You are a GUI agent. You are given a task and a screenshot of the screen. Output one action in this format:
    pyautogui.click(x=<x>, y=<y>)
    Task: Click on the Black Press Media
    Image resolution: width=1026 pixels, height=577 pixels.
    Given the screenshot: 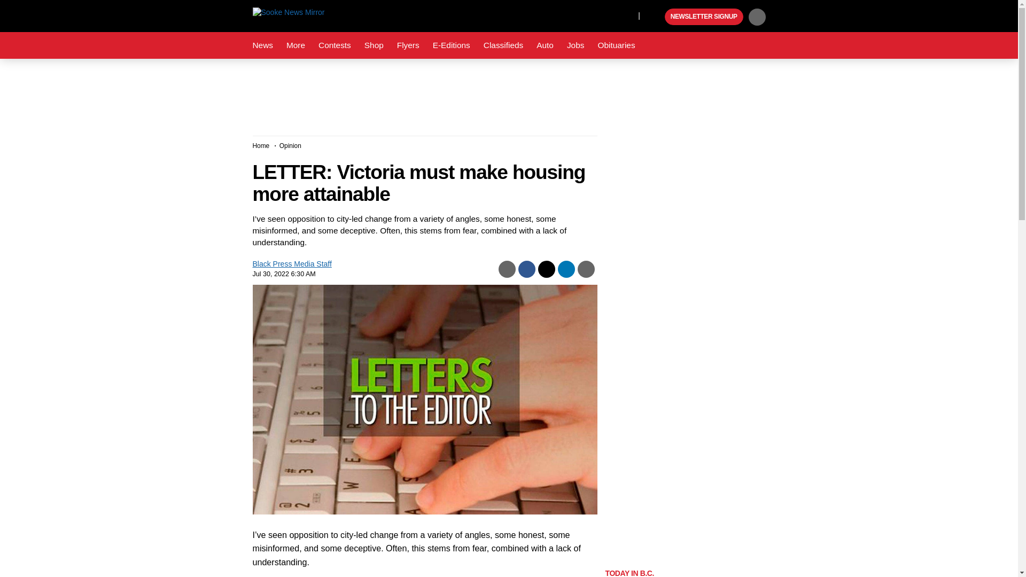 What is the action you would take?
    pyautogui.click(x=655, y=17)
    